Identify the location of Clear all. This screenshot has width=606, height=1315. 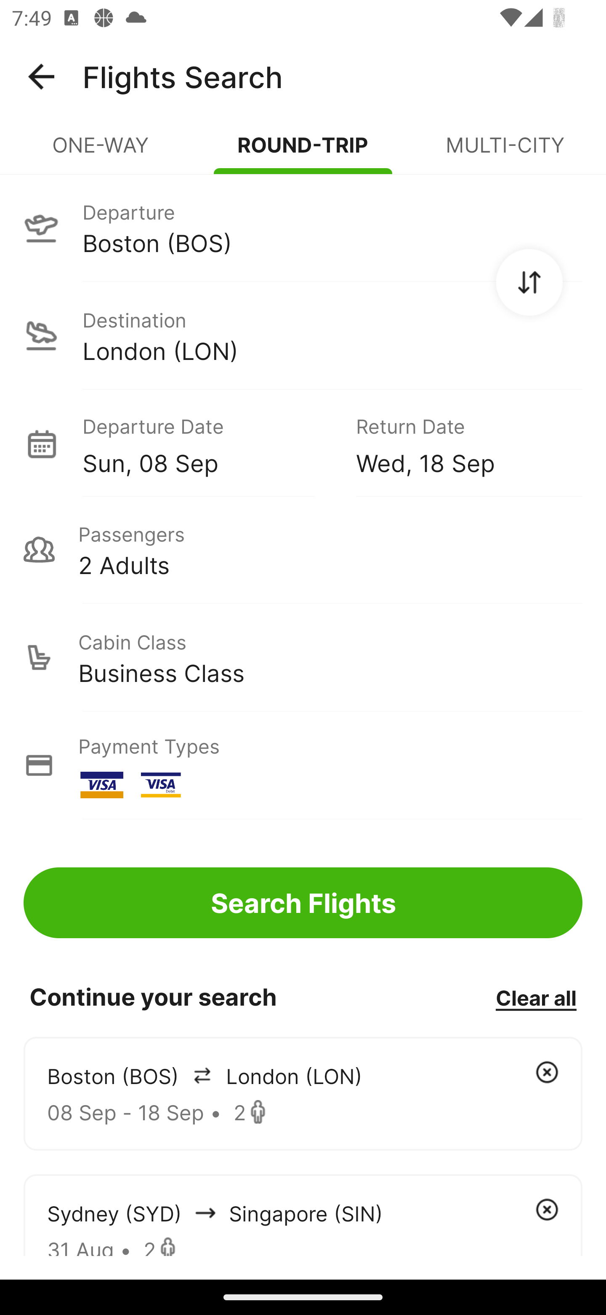
(536, 997).